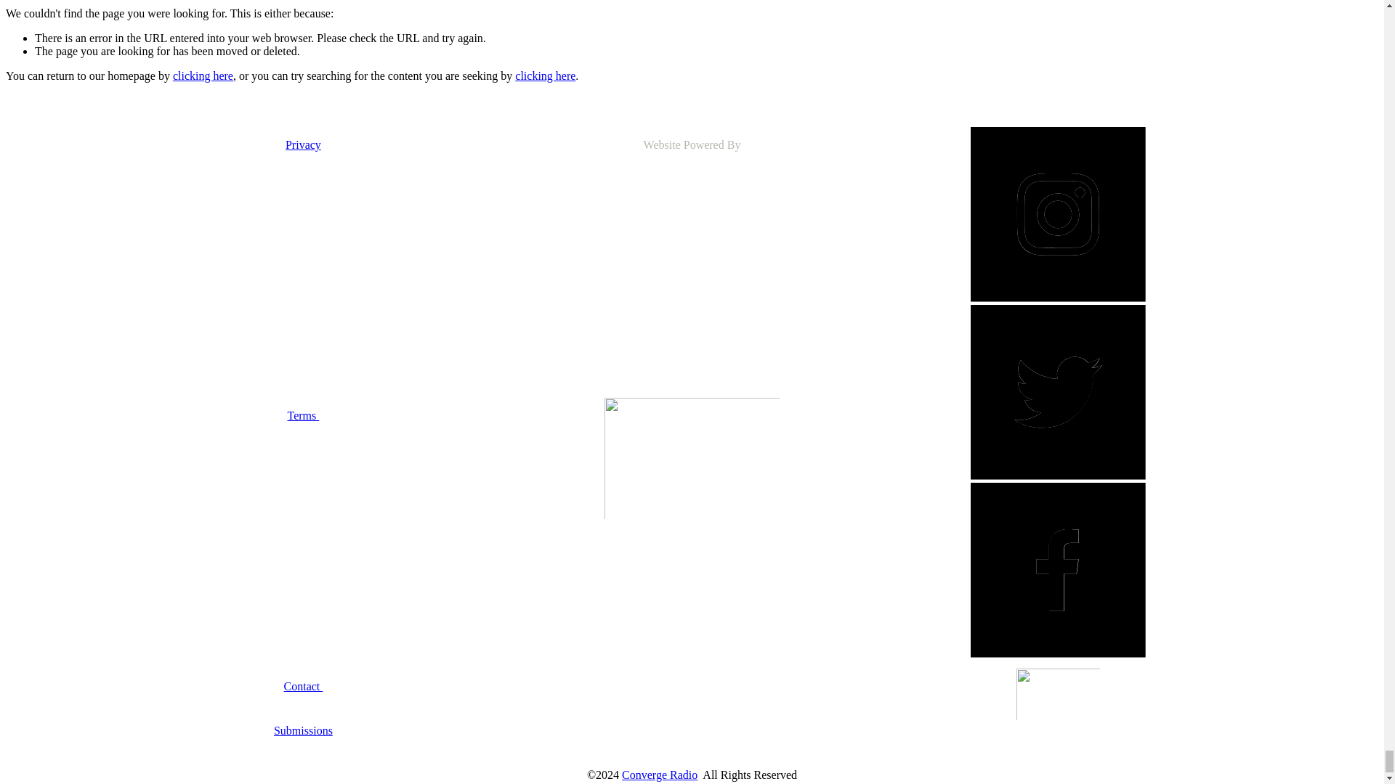 The image size is (1395, 784). What do you see at coordinates (545, 75) in the screenshot?
I see `clicking here` at bounding box center [545, 75].